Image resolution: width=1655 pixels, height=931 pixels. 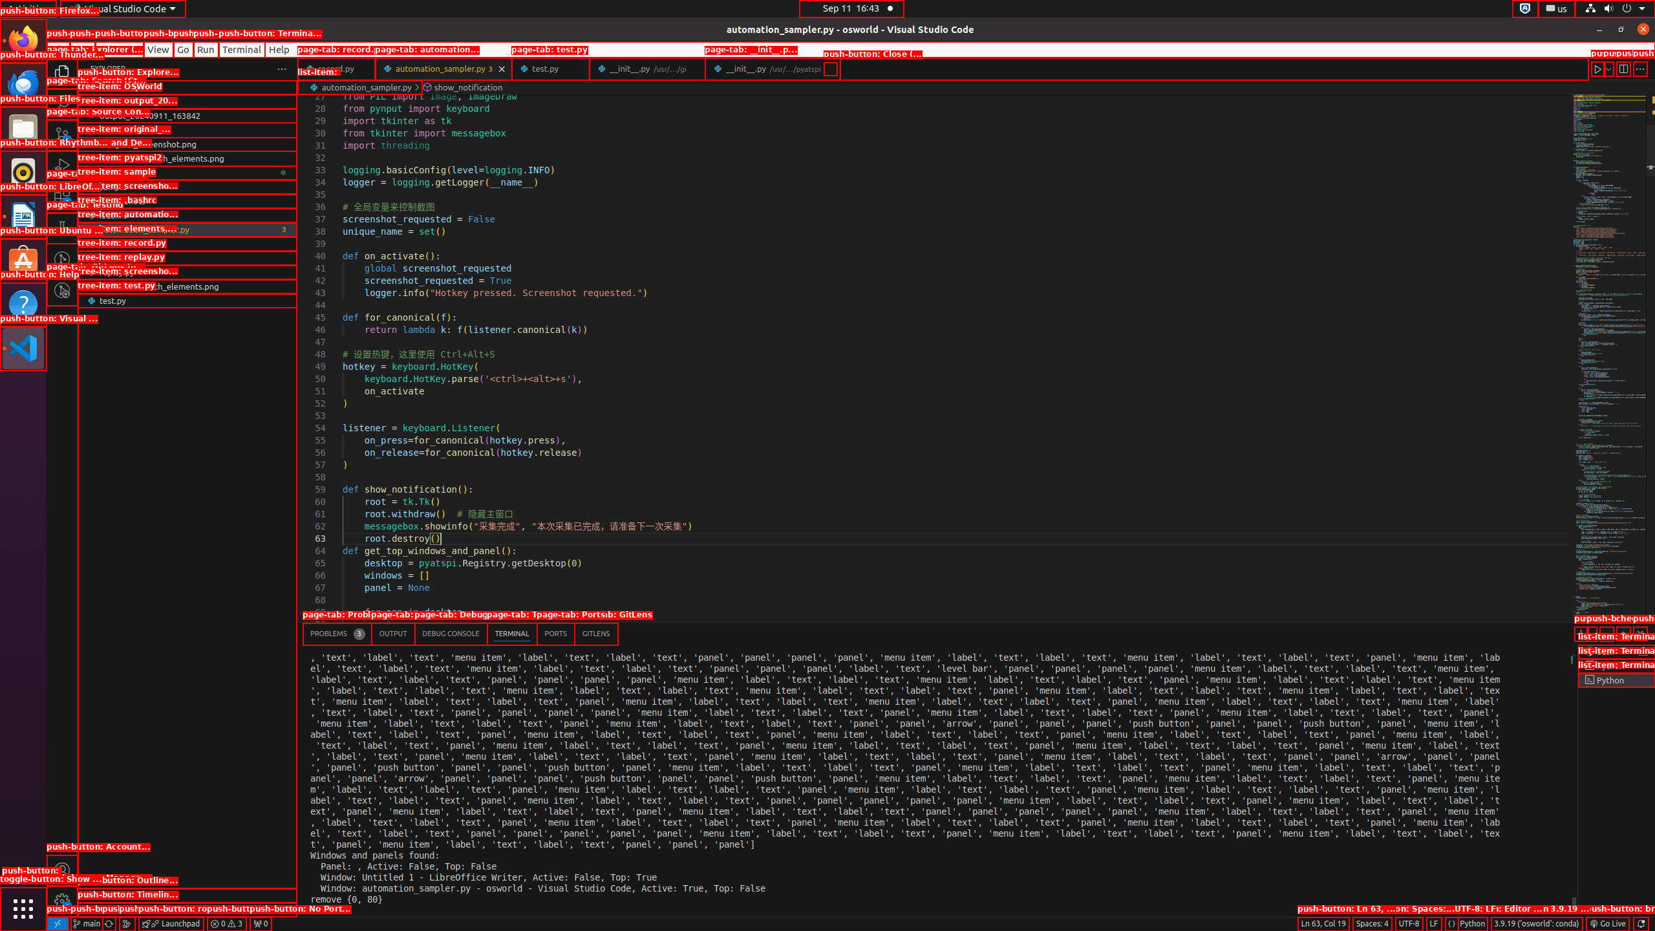 I want to click on Explorer Section: osworld, so click(x=187, y=87).